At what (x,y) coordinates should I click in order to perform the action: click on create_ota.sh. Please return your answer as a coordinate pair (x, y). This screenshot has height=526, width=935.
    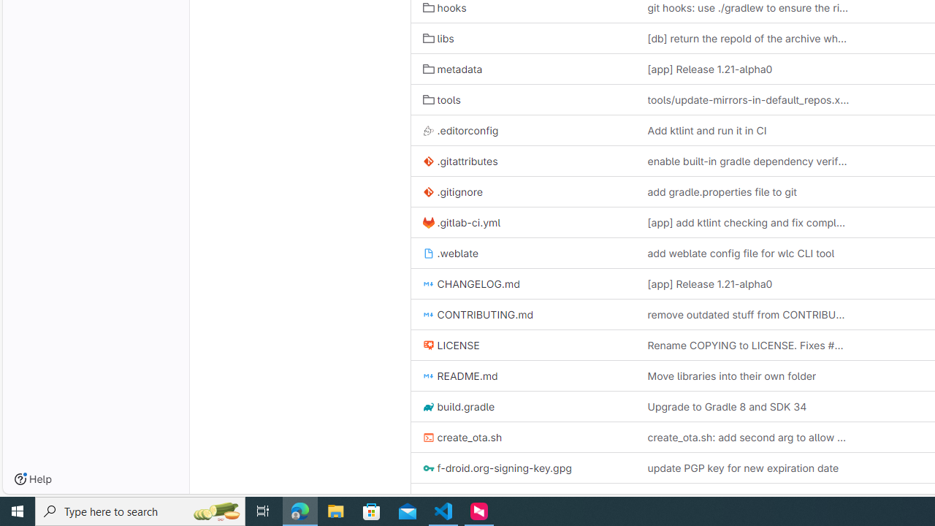
    Looking at the image, I should click on (523, 437).